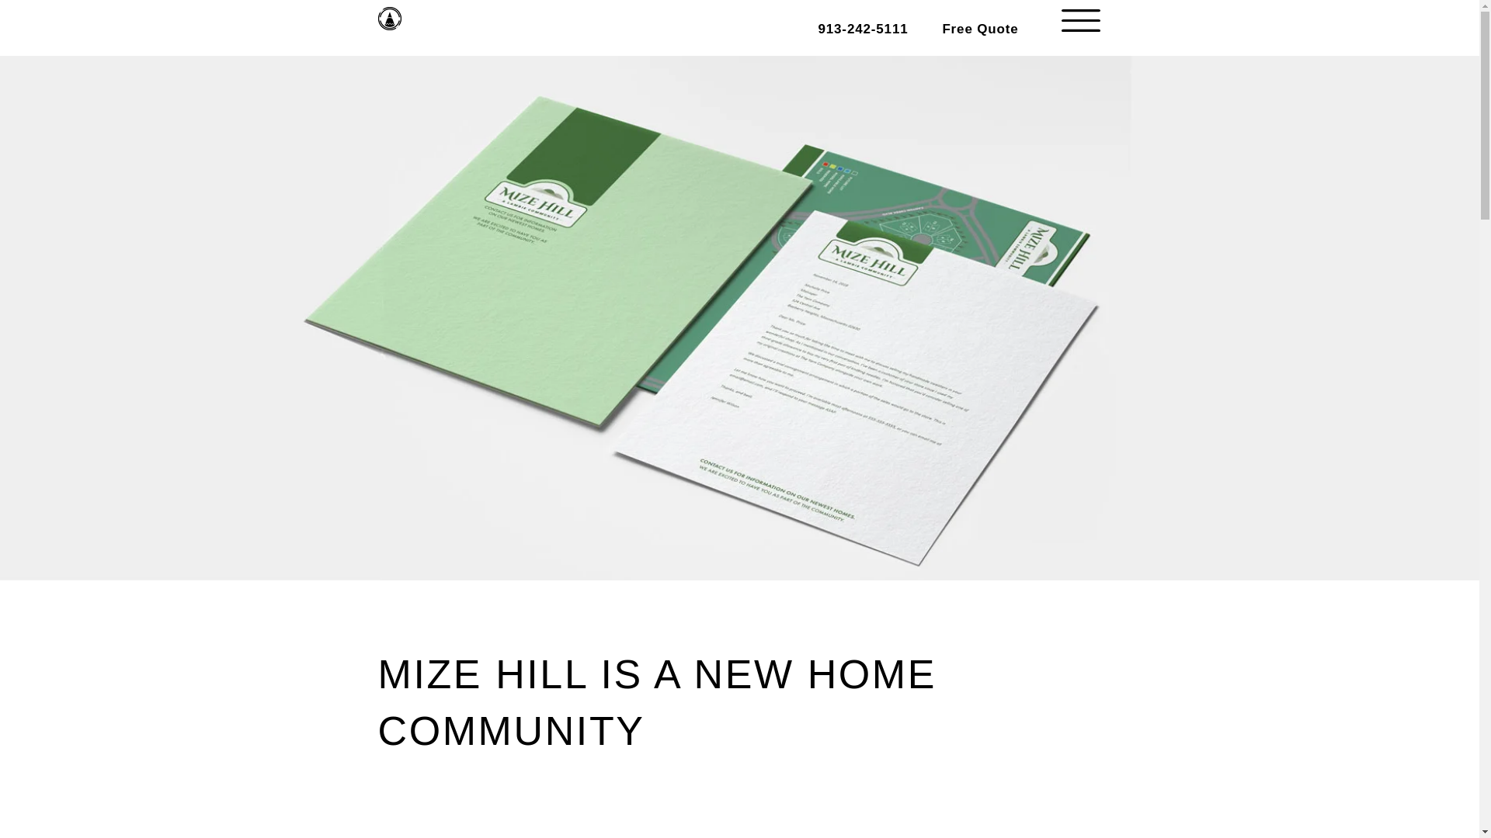 This screenshot has width=1491, height=838. Describe the element at coordinates (980, 21) in the screenshot. I see `Free Quote` at that location.